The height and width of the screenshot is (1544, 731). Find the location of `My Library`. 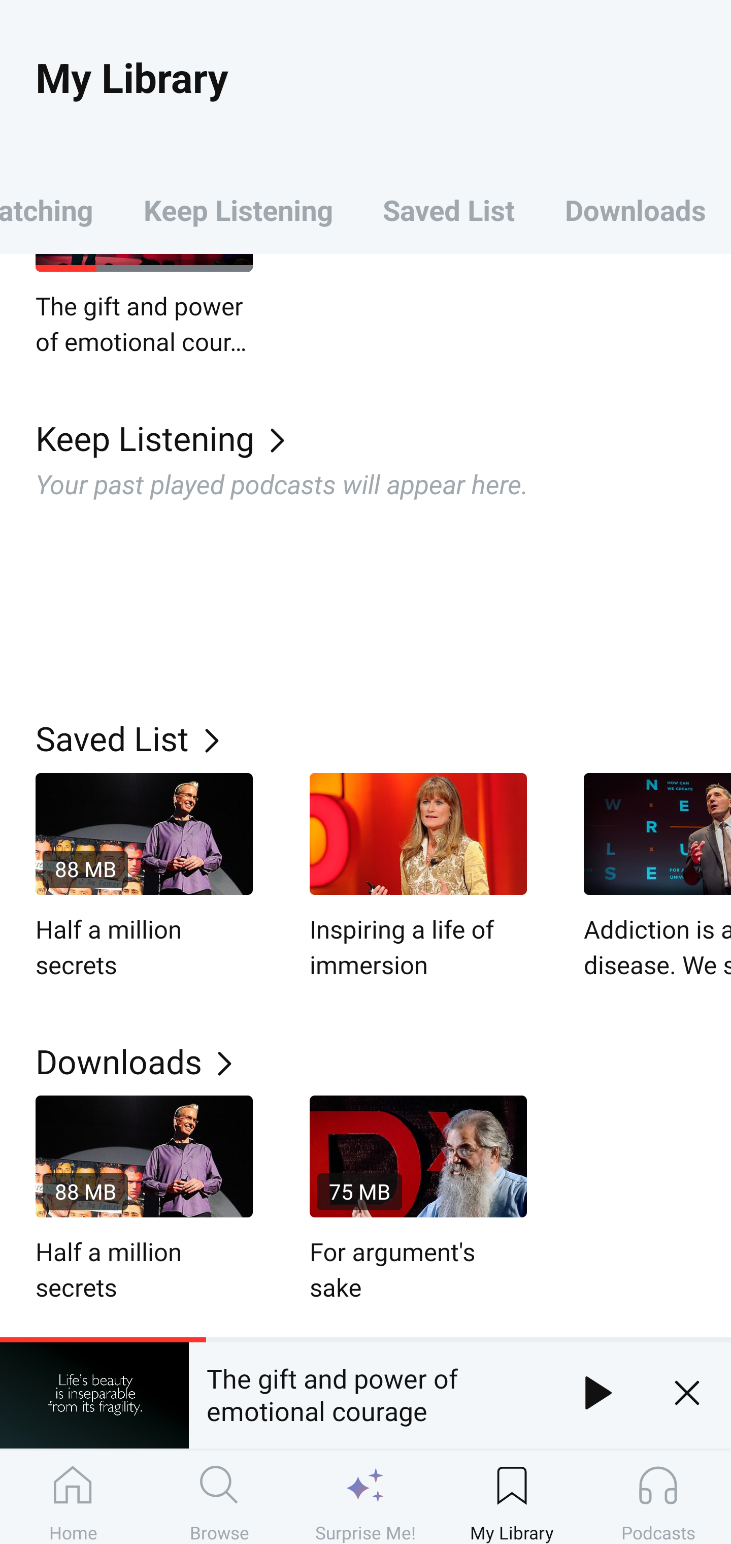

My Library is located at coordinates (512, 1497).